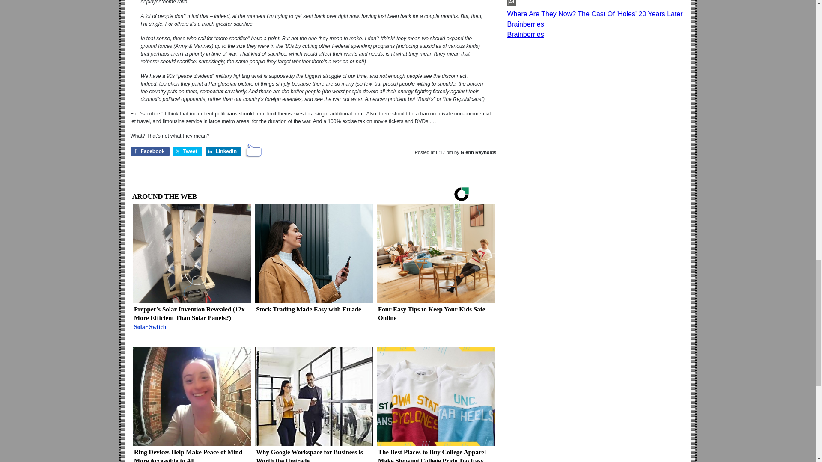 Image resolution: width=822 pixels, height=462 pixels. What do you see at coordinates (149, 151) in the screenshot?
I see `Facebook` at bounding box center [149, 151].